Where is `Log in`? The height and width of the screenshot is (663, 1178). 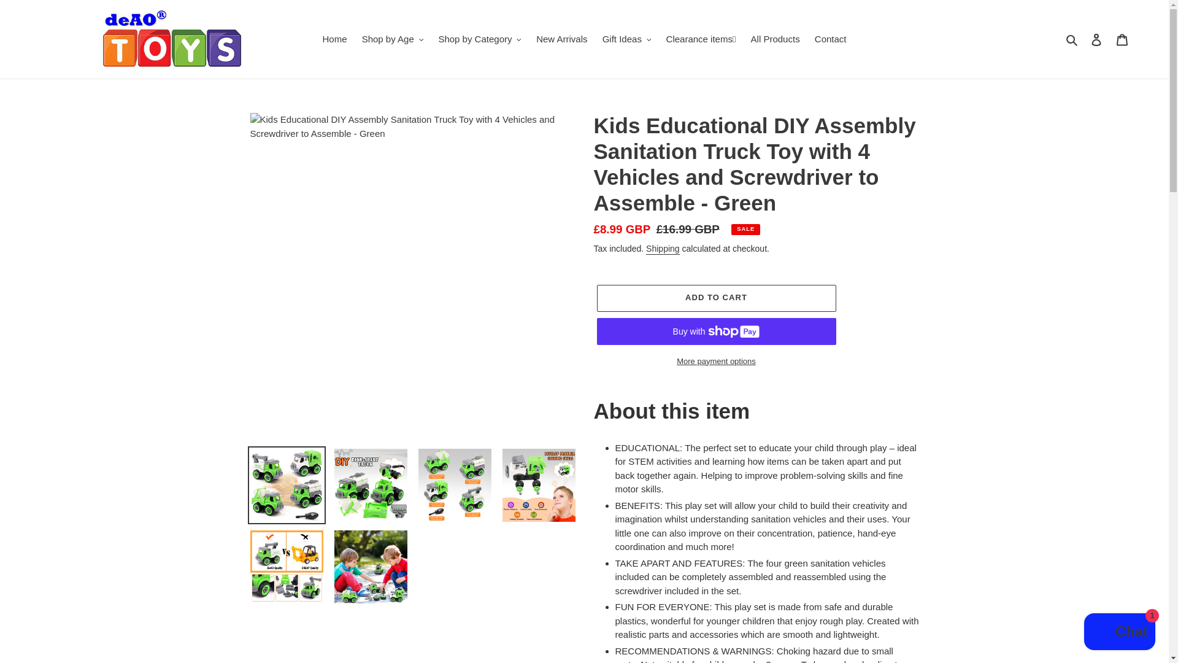
Log in is located at coordinates (1096, 39).